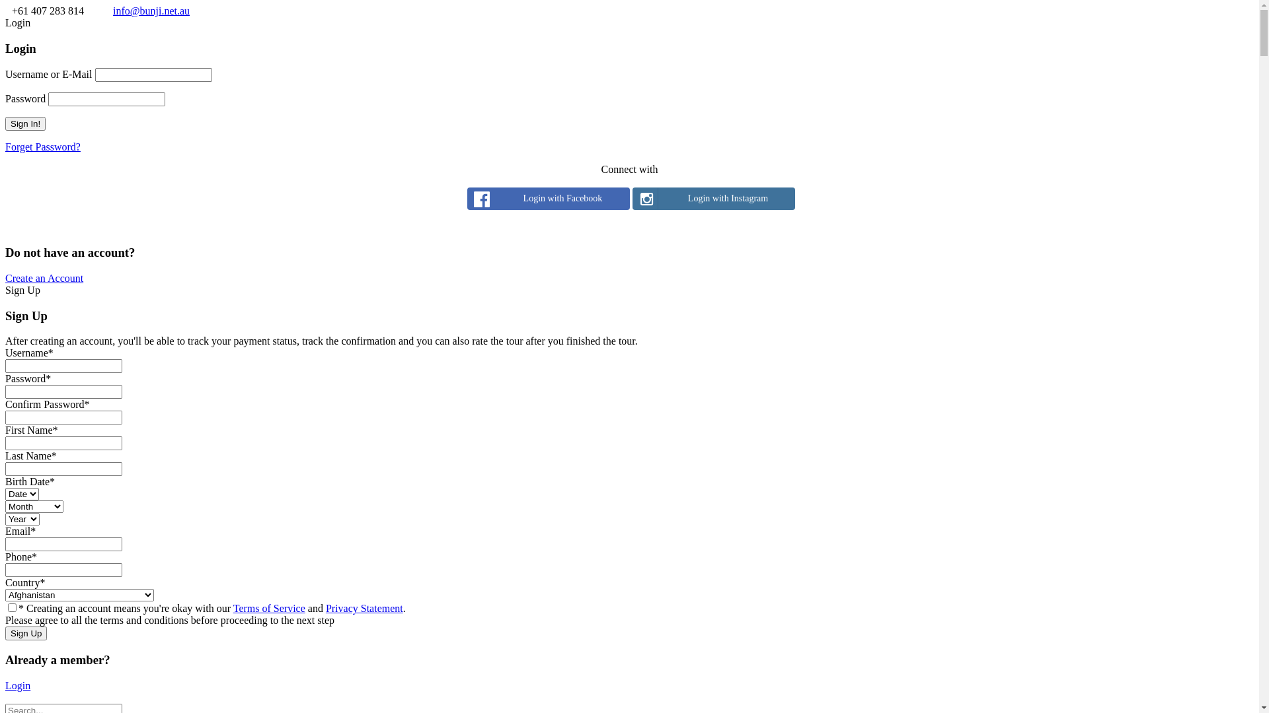  I want to click on Login with Facebook, so click(548, 199).